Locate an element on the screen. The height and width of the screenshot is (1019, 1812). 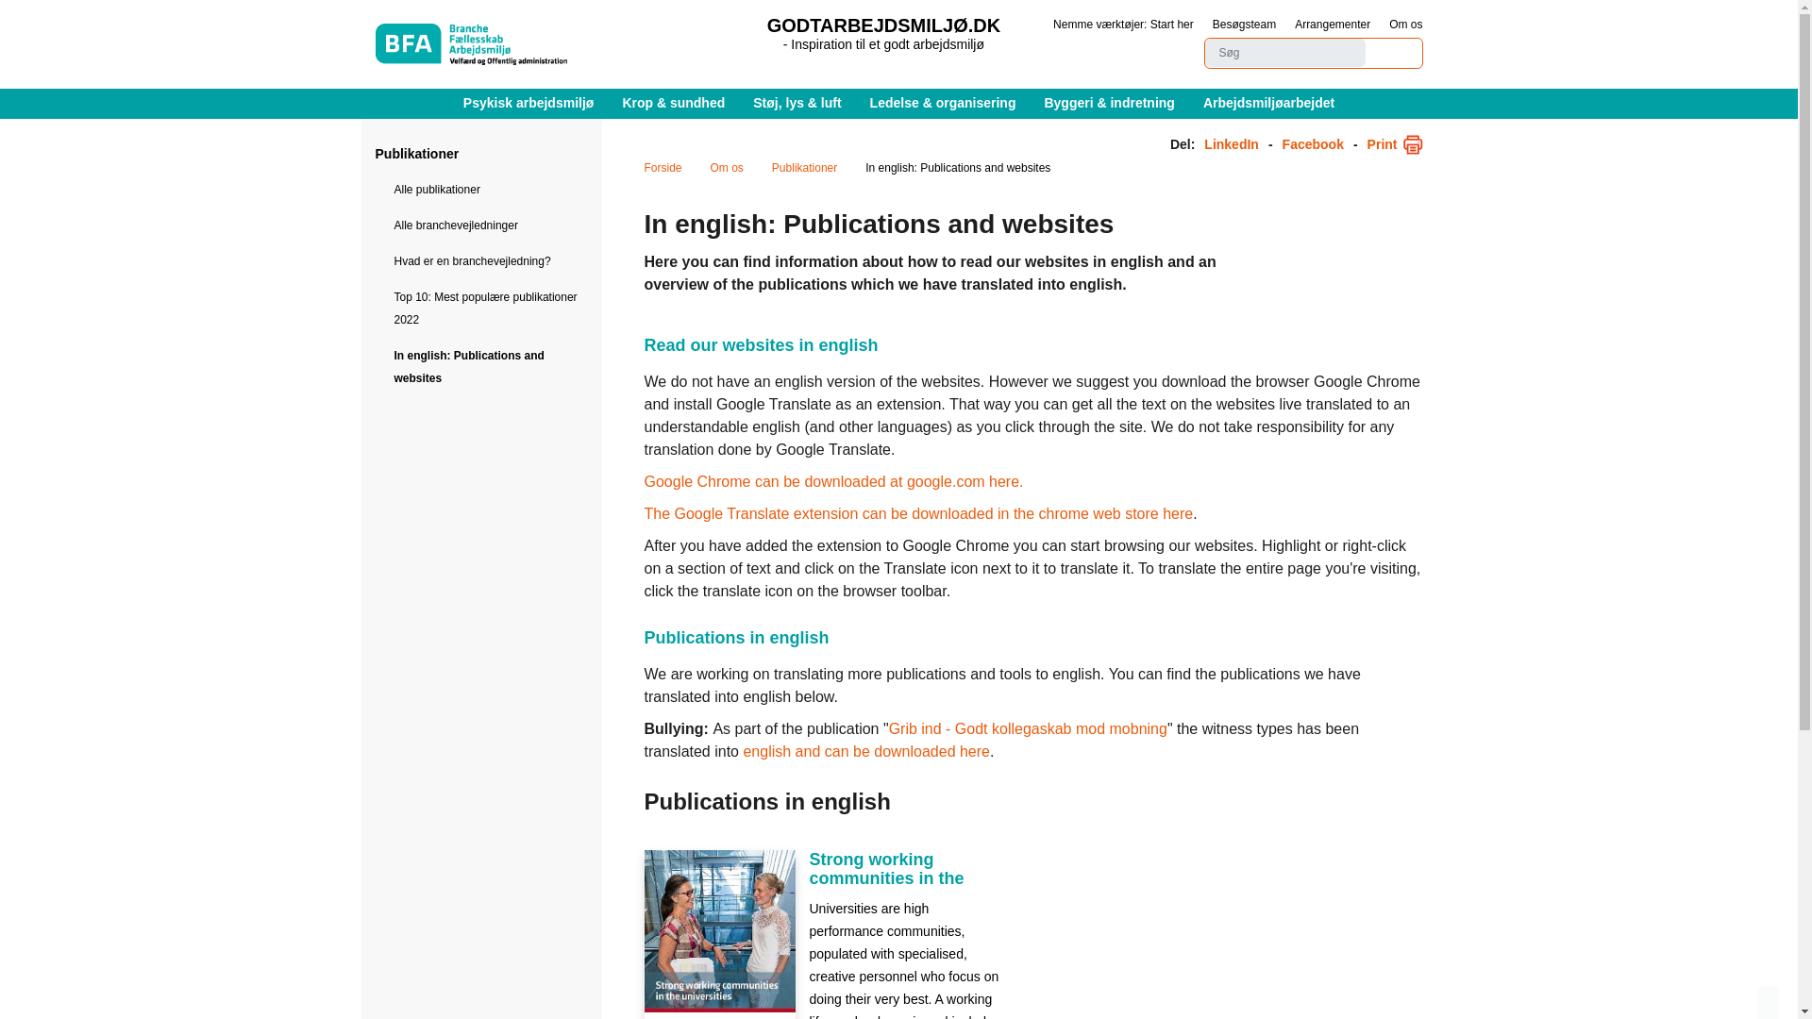
Forside is located at coordinates (662, 168).